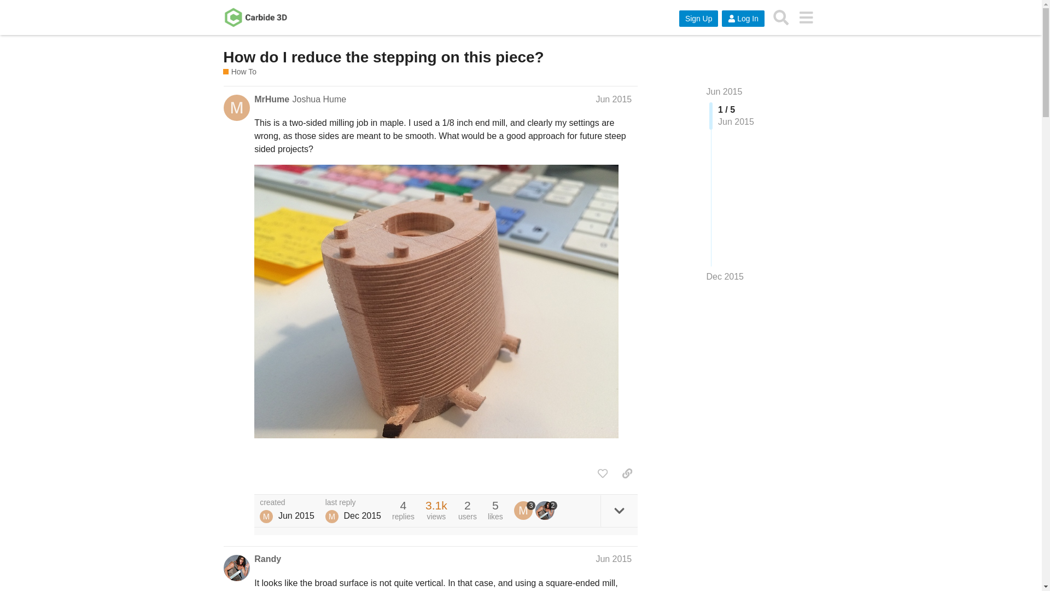 Image resolution: width=1050 pixels, height=591 pixels. What do you see at coordinates (362, 515) in the screenshot?
I see `Dec 1, 2015 3:58 am` at bounding box center [362, 515].